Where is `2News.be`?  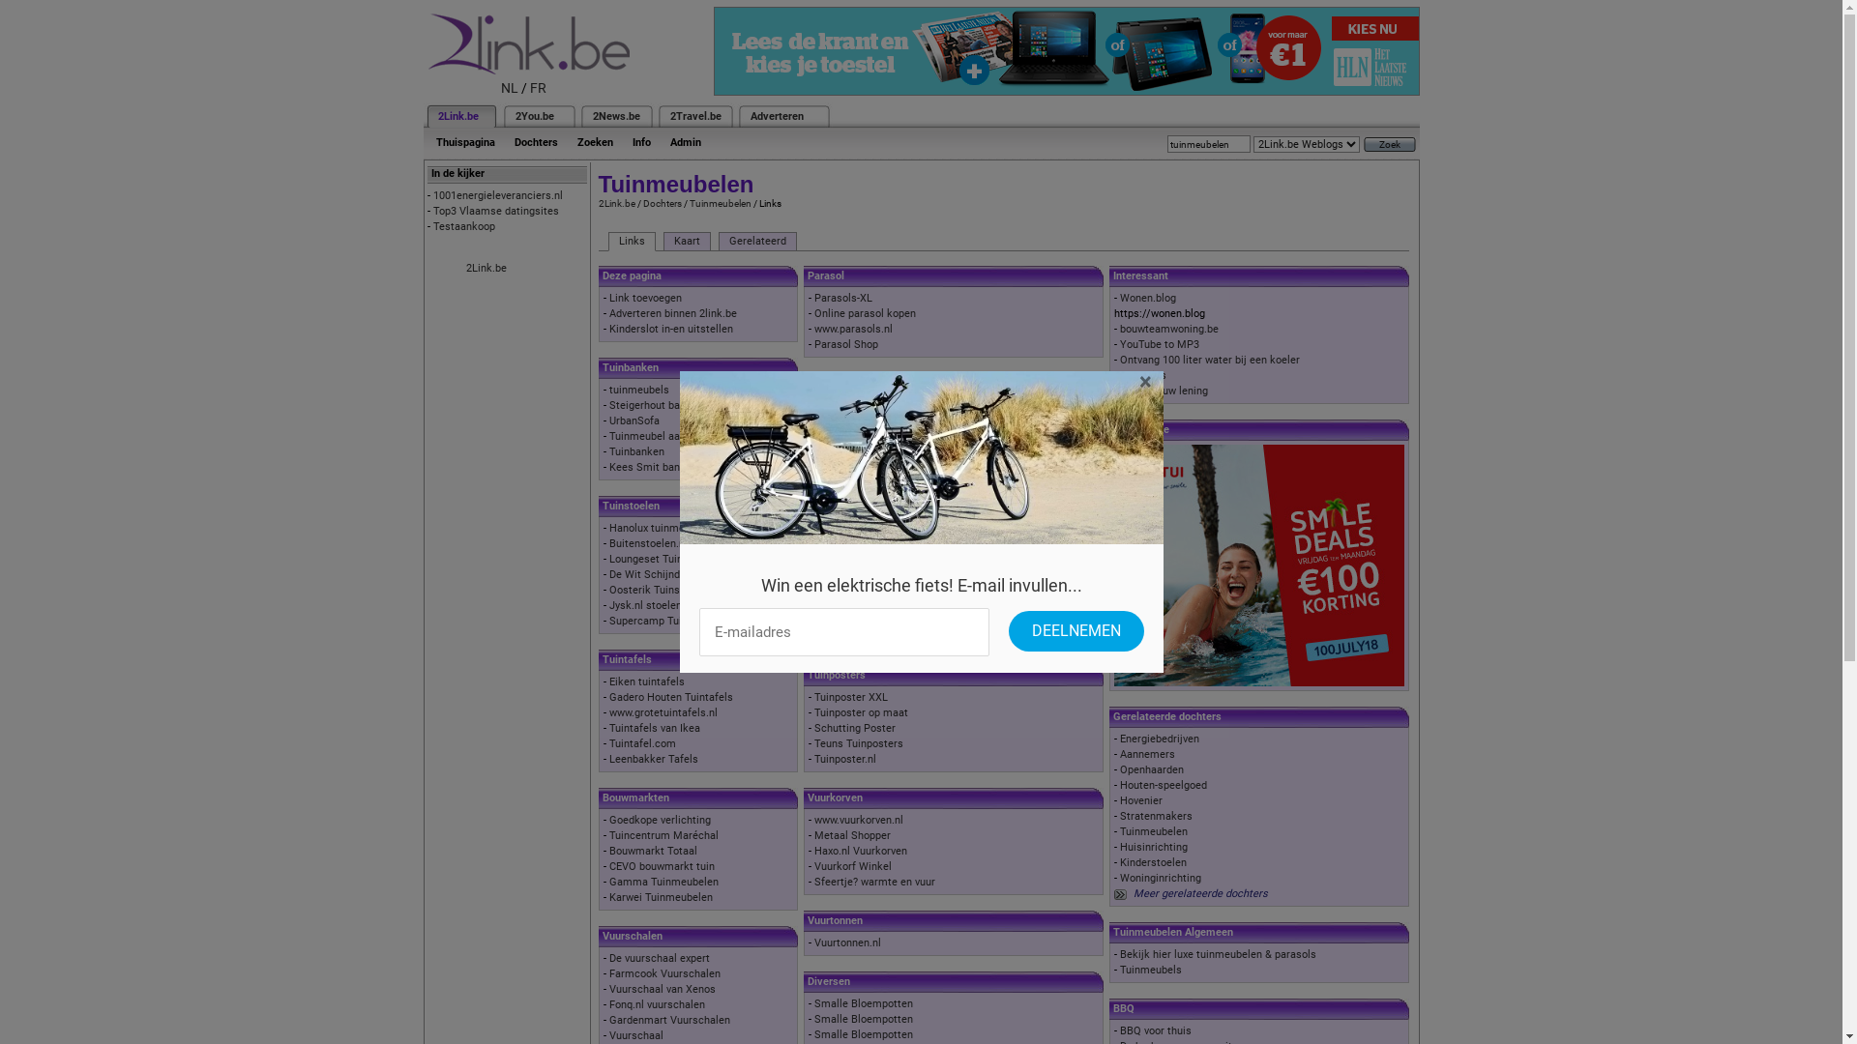
2News.be is located at coordinates (615, 116).